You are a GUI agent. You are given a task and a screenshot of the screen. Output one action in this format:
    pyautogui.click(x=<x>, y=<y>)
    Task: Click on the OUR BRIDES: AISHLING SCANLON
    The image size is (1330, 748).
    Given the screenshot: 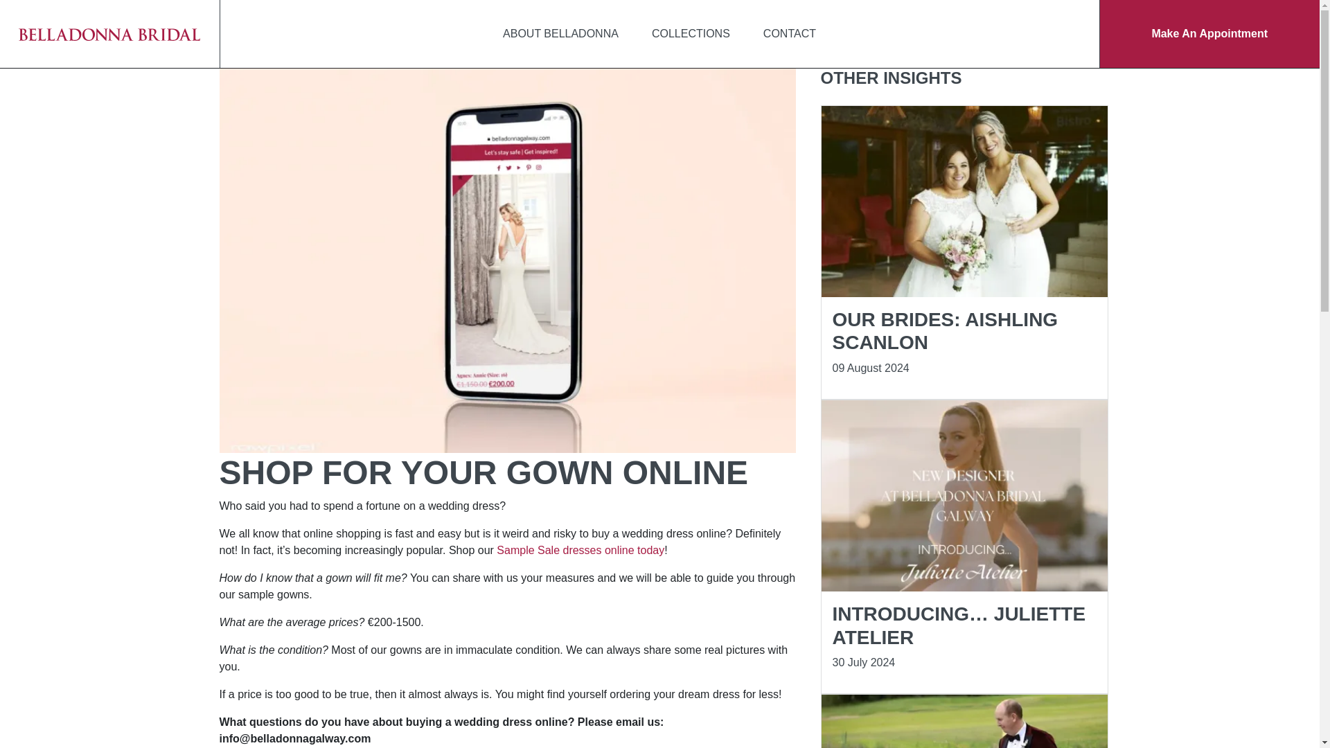 What is the action you would take?
    pyautogui.click(x=945, y=331)
    